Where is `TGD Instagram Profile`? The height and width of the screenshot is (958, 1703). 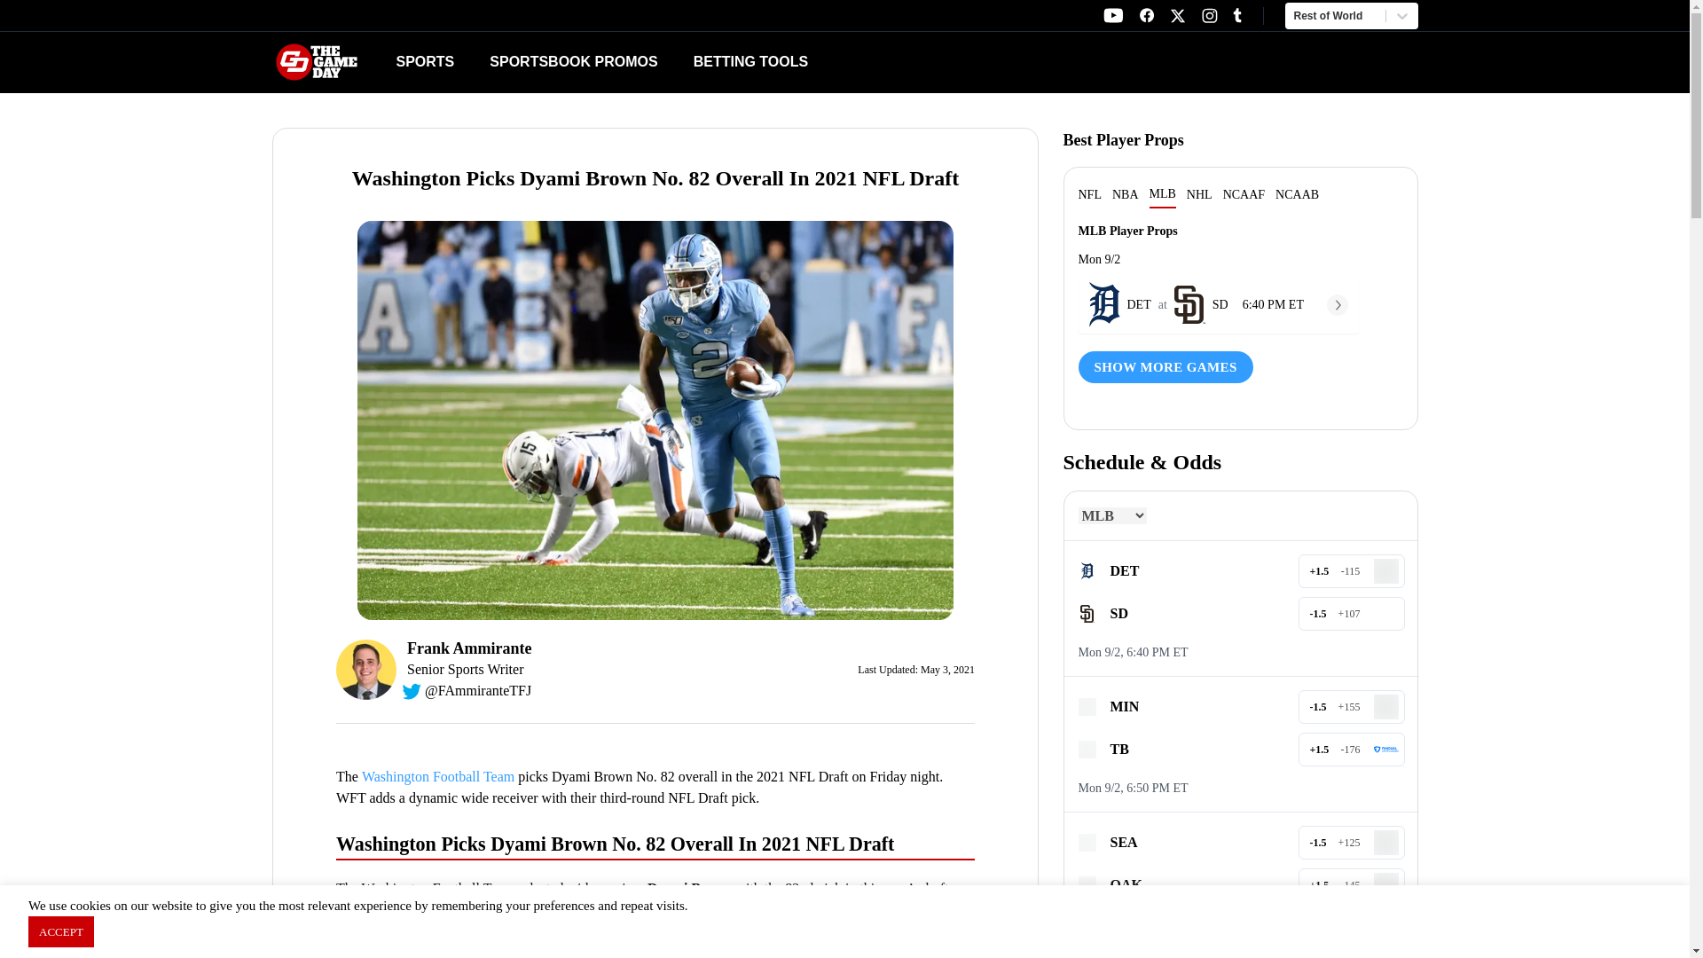 TGD Instagram Profile is located at coordinates (1210, 15).